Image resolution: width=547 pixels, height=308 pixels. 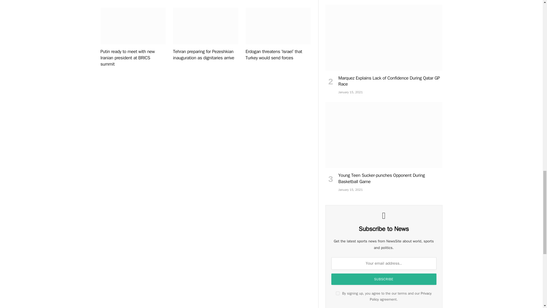 What do you see at coordinates (384, 279) in the screenshot?
I see `Subscribe` at bounding box center [384, 279].